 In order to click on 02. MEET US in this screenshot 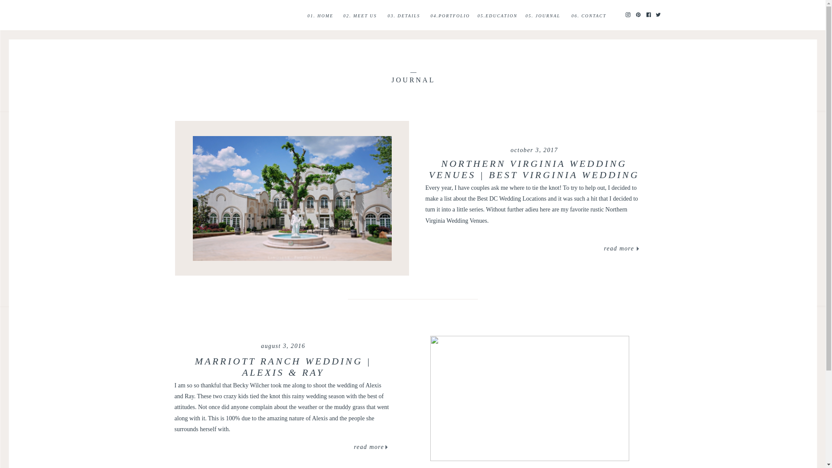, I will do `click(360, 16)`.